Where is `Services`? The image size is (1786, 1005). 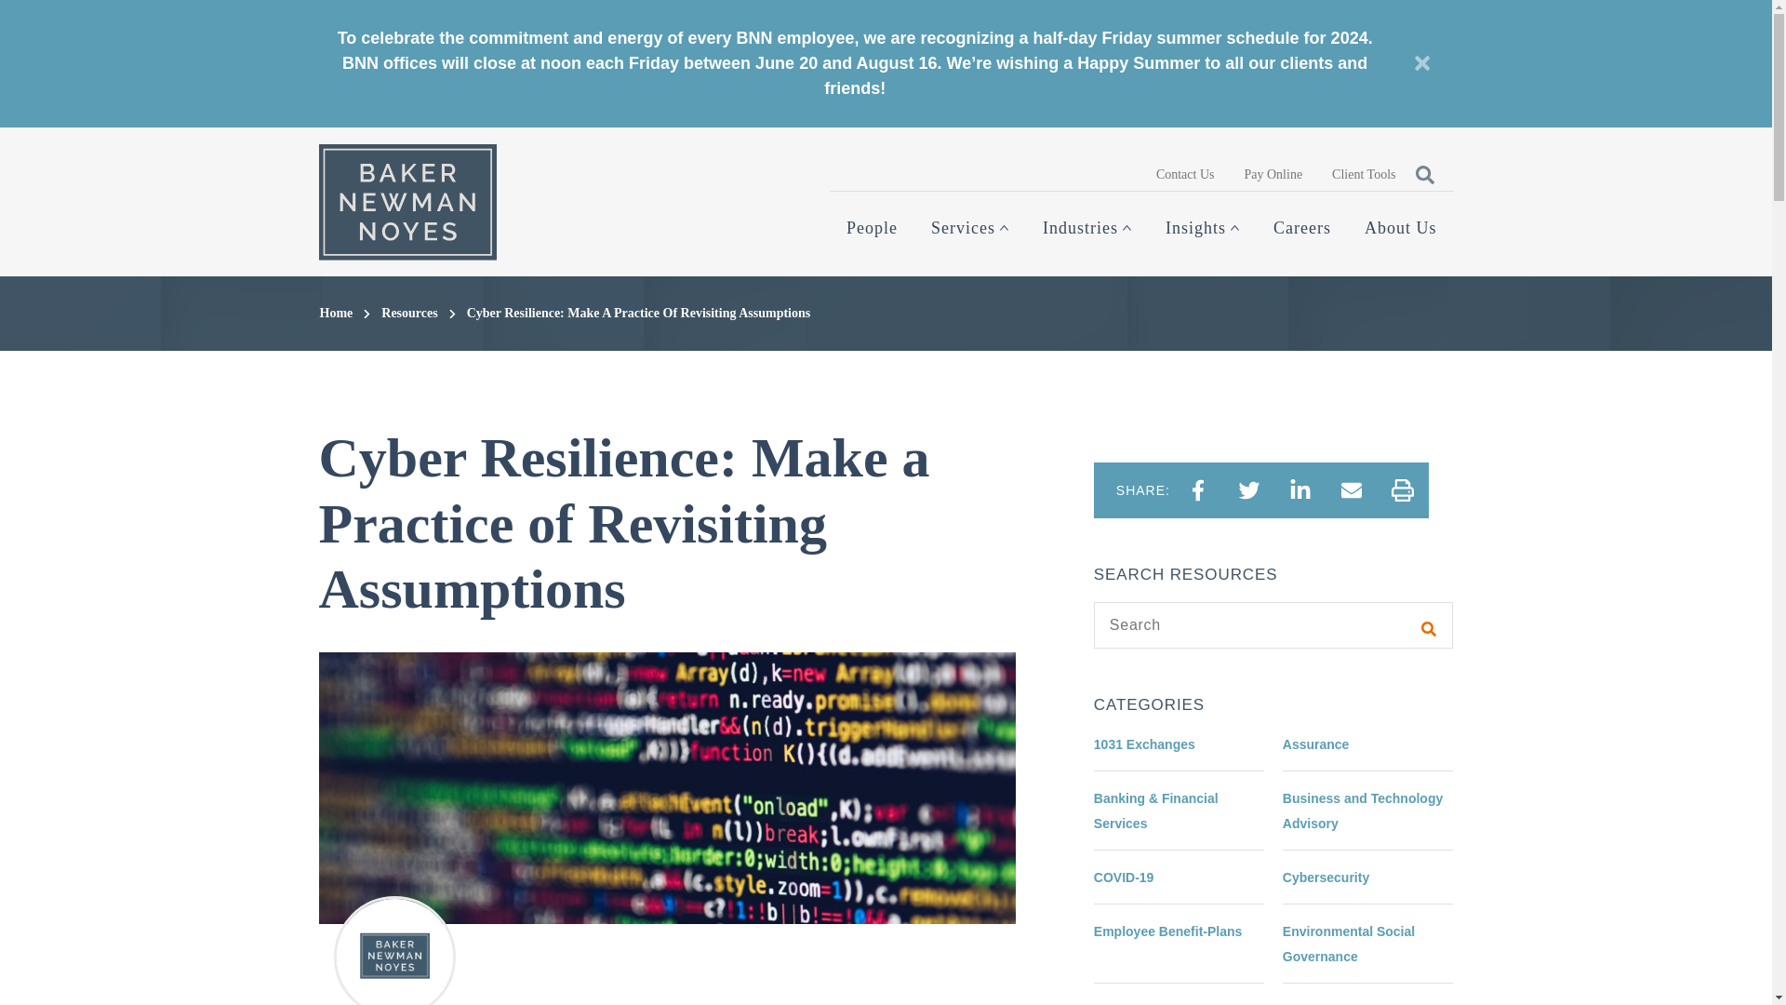 Services is located at coordinates (969, 228).